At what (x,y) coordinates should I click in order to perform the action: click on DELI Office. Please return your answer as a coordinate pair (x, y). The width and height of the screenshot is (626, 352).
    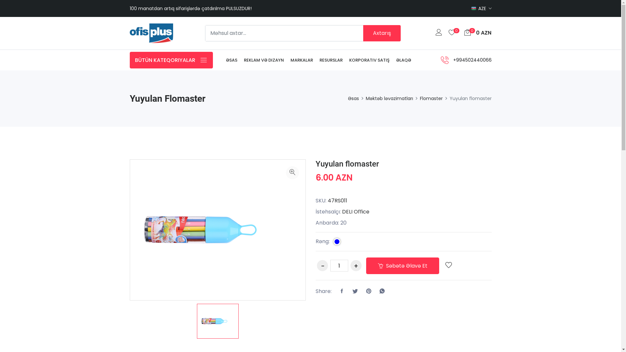
    Looking at the image, I should click on (355, 212).